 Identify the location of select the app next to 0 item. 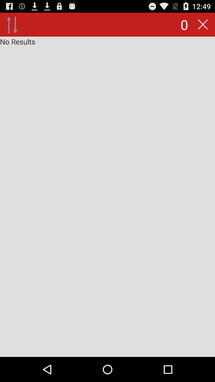
(203, 25).